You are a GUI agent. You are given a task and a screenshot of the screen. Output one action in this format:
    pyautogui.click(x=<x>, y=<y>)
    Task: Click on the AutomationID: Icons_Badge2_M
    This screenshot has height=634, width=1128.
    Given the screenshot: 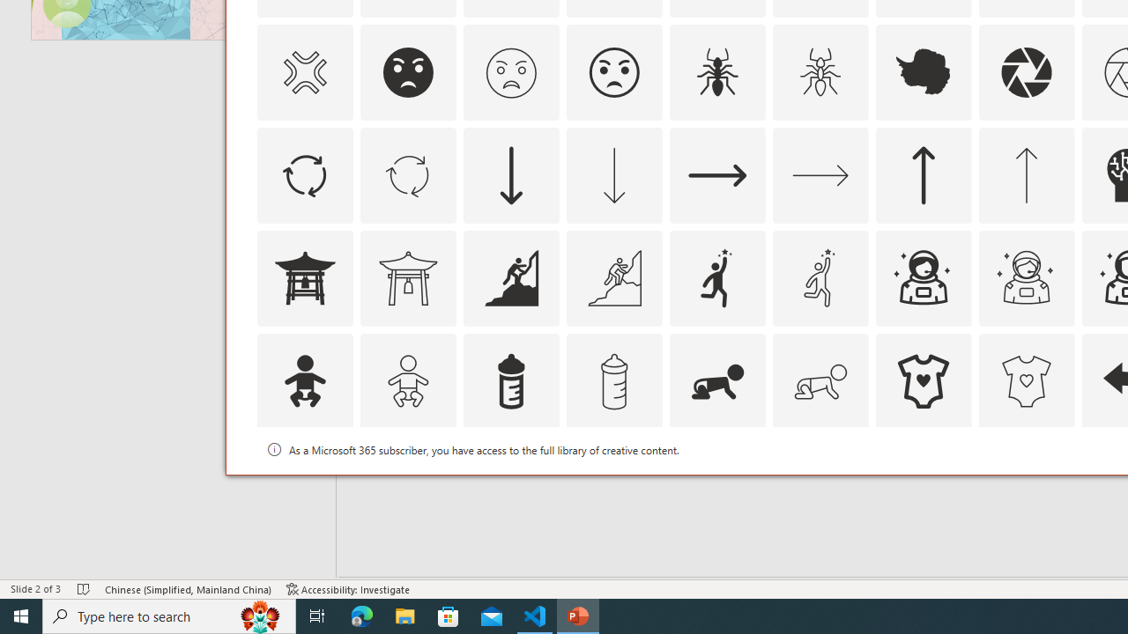 What is the action you would take?
    pyautogui.click(x=511, y=484)
    